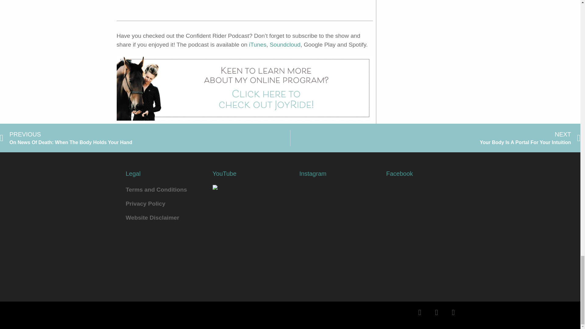 The height and width of the screenshot is (329, 585). I want to click on Privacy Policy, so click(285, 44).